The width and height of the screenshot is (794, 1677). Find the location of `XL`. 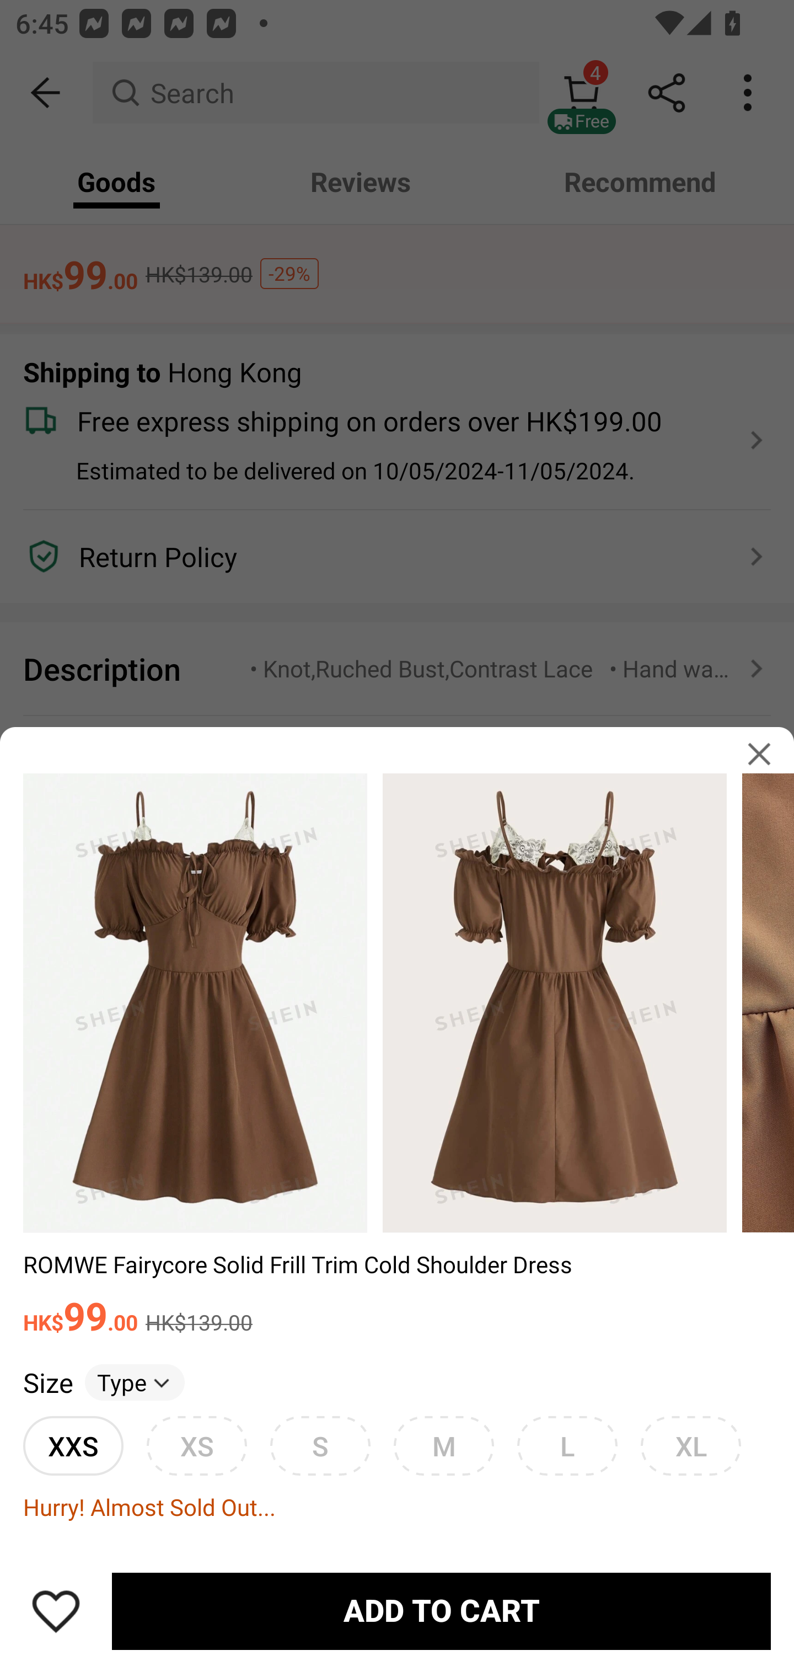

XL is located at coordinates (690, 1445).